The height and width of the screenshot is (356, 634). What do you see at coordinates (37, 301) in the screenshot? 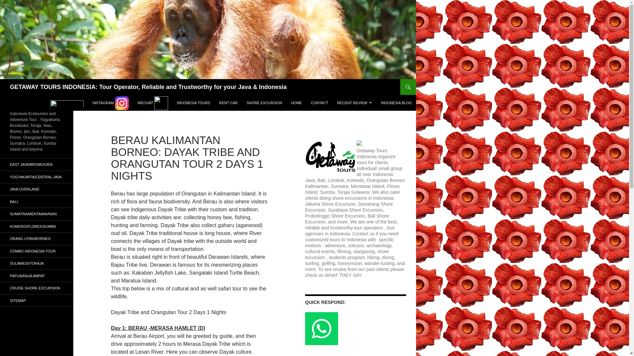
I see `SITEMAP` at bounding box center [37, 301].